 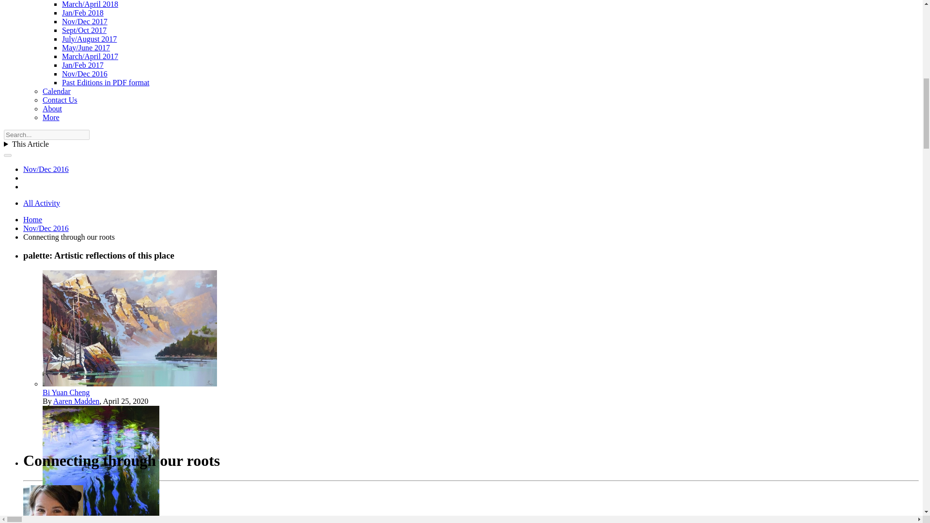 I want to click on More, so click(x=51, y=117).